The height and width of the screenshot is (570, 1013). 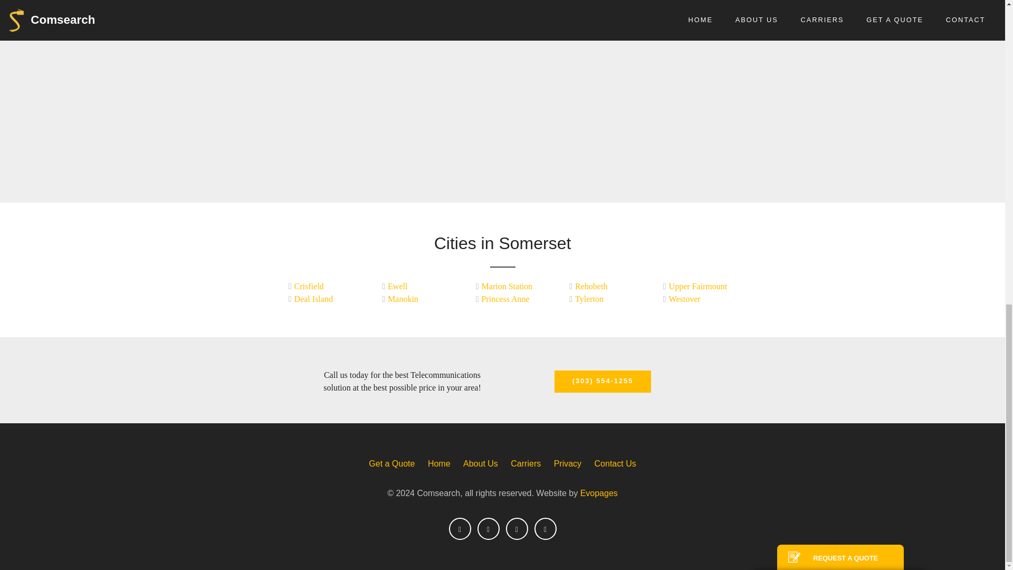 I want to click on Google Plus, so click(x=544, y=528).